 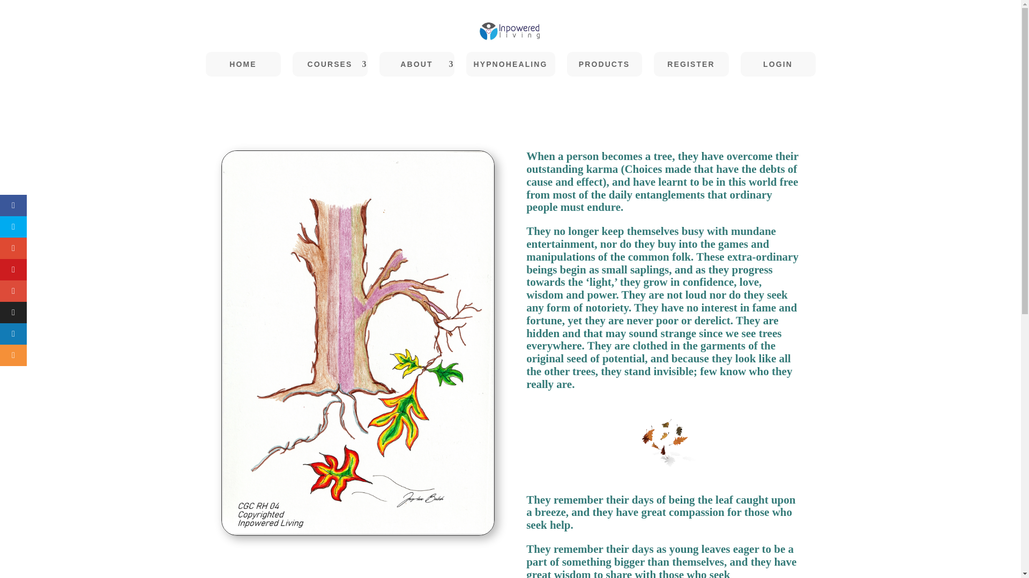 I want to click on ABOUT, so click(x=417, y=64).